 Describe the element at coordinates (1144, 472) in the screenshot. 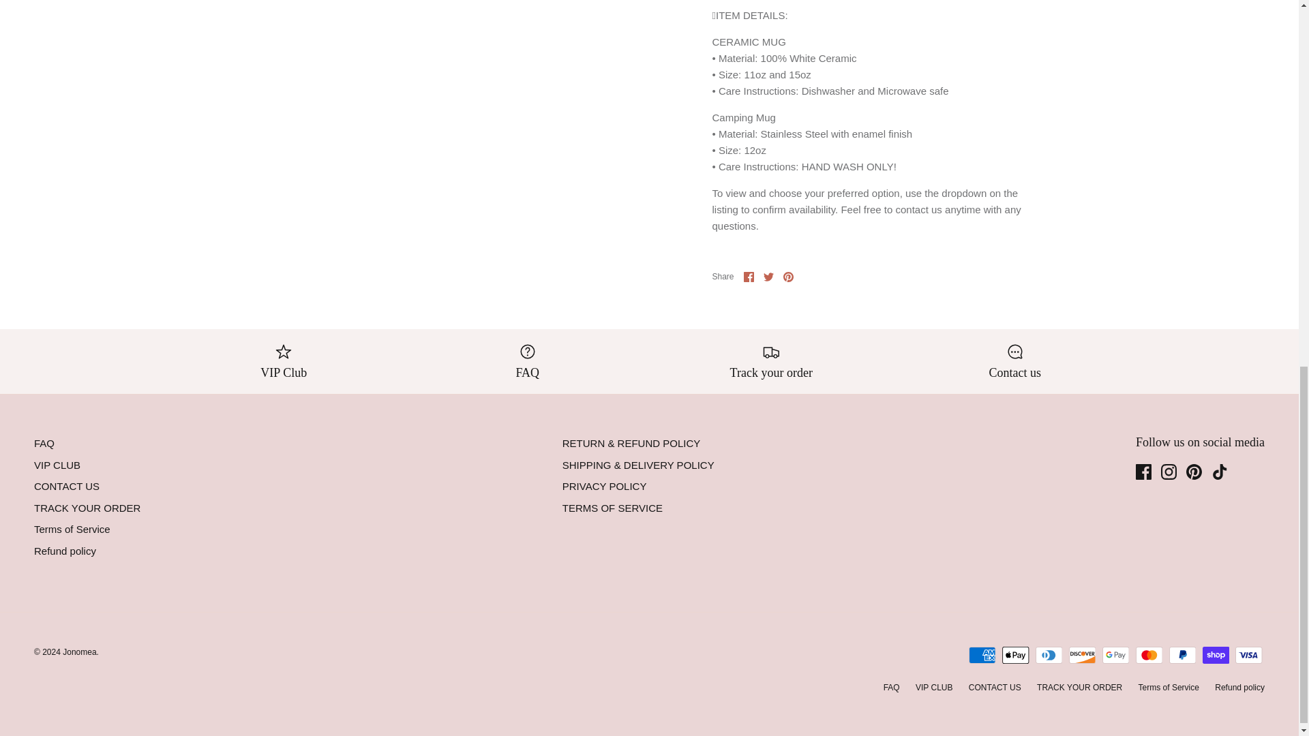

I see `Facebook` at that location.